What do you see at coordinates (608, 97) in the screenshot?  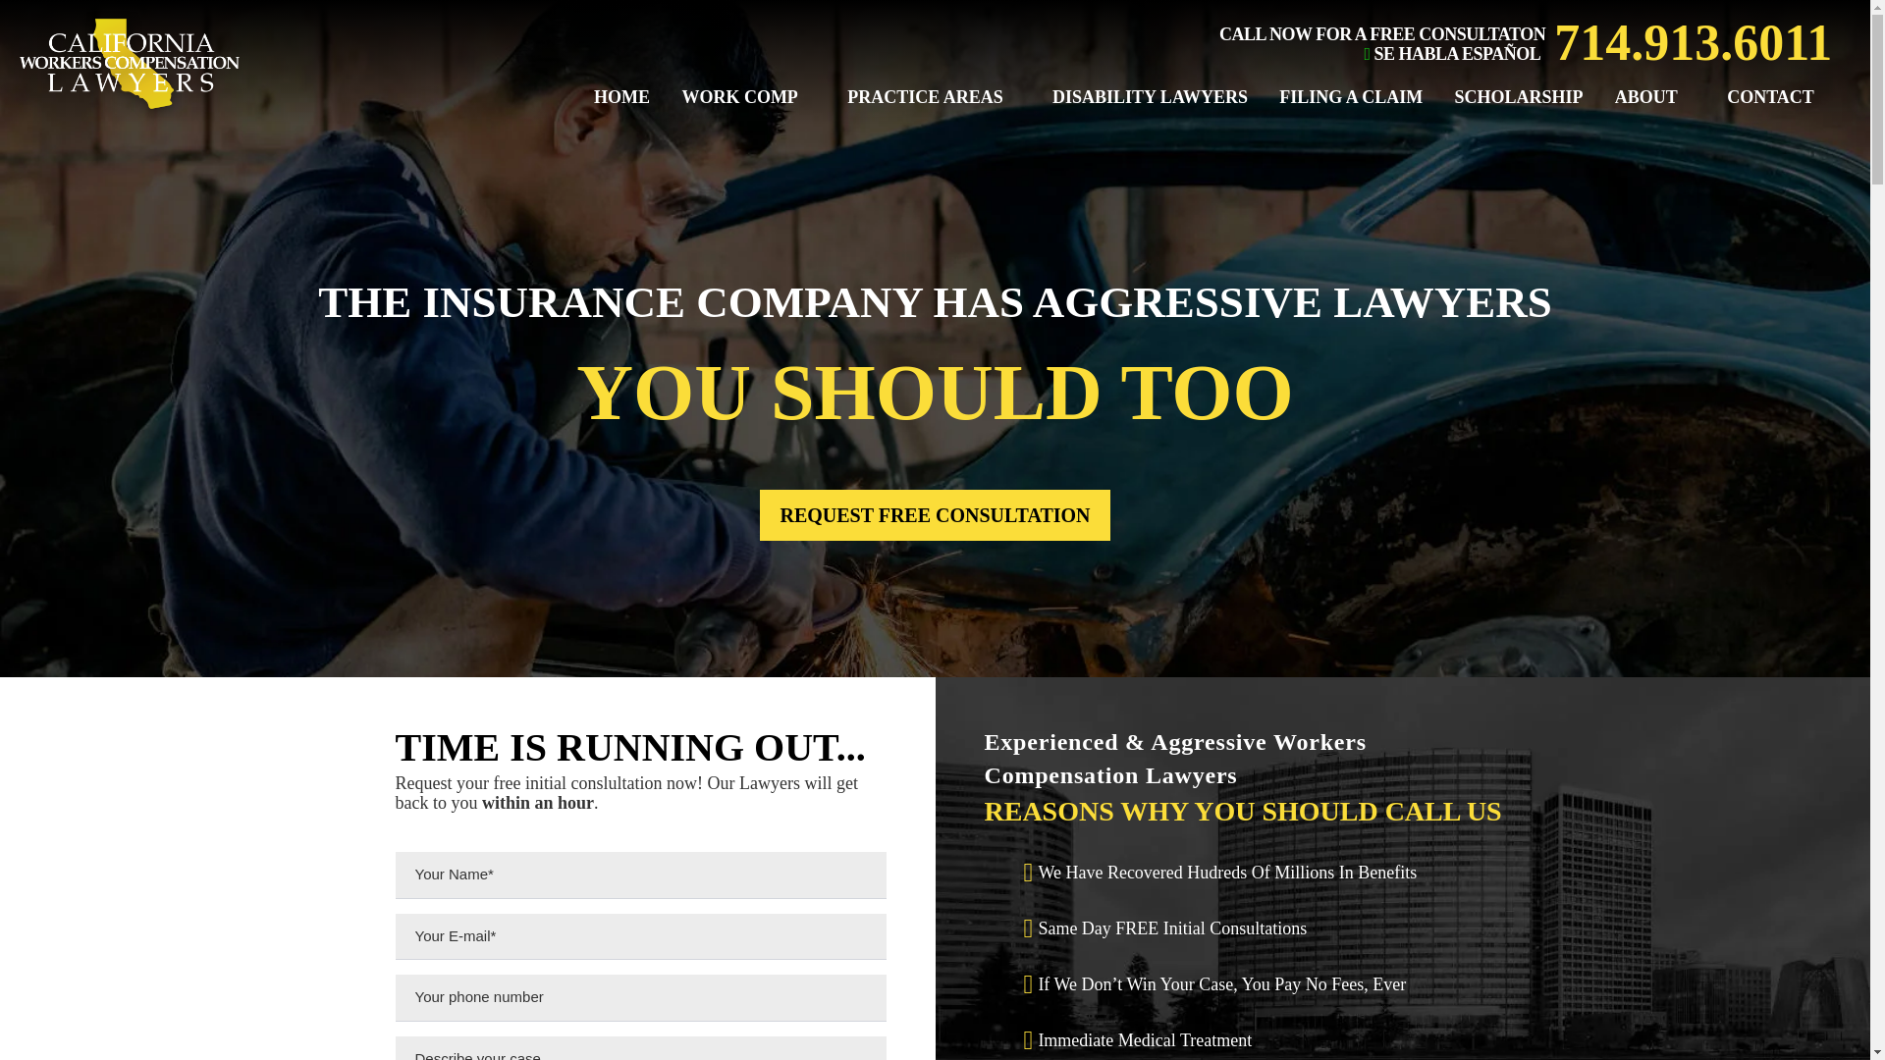 I see `HOME` at bounding box center [608, 97].